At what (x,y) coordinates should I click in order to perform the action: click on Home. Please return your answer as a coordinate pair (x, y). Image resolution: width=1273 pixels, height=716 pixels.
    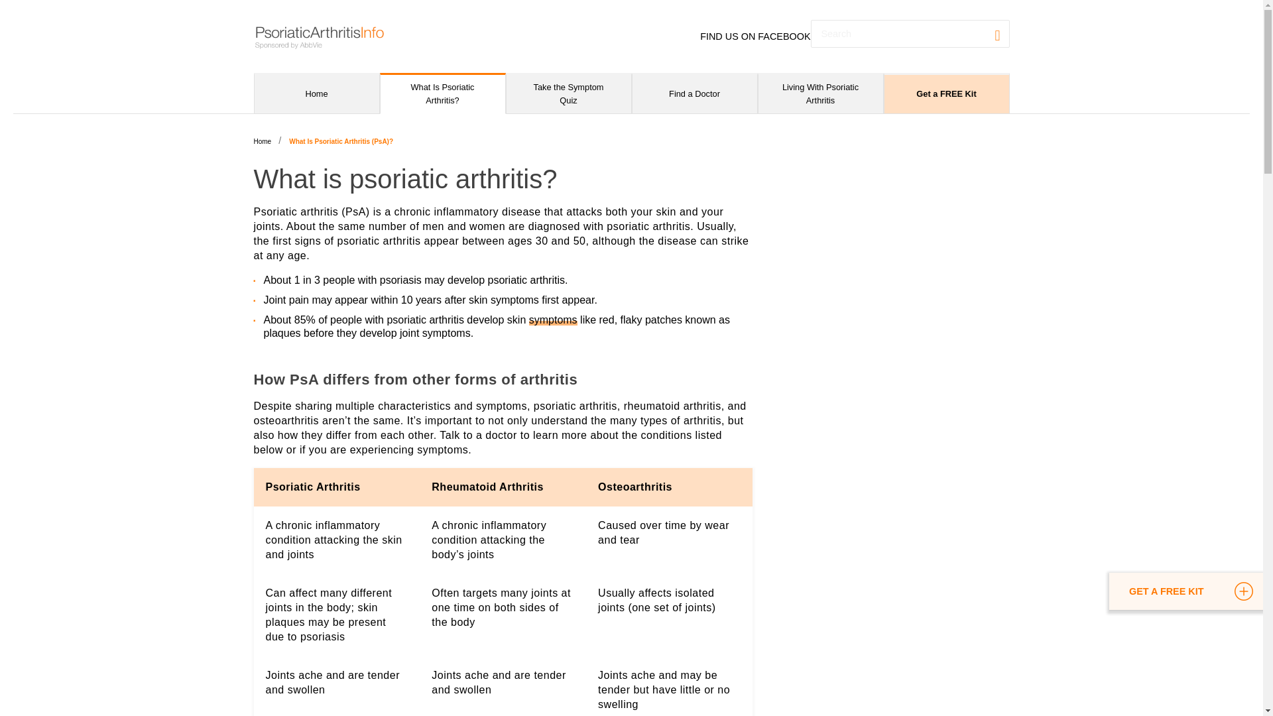
    Looking at the image, I should click on (316, 93).